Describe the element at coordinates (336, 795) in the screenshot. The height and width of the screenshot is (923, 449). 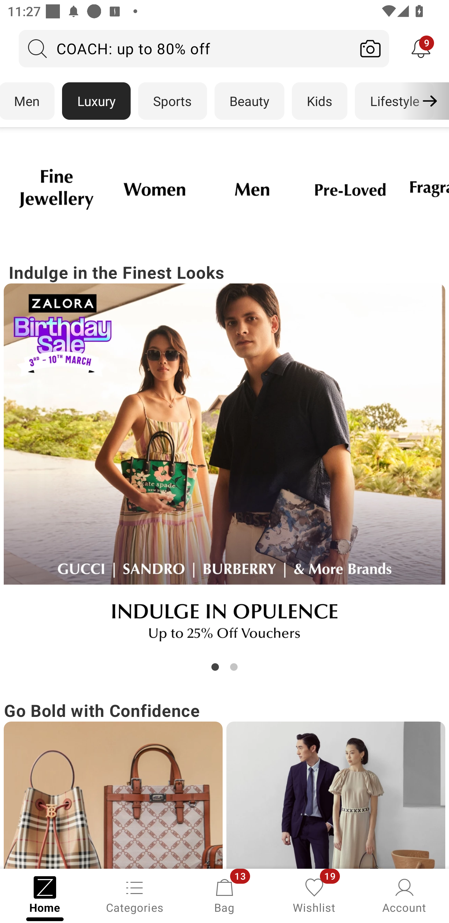
I see `Campaign banner` at that location.